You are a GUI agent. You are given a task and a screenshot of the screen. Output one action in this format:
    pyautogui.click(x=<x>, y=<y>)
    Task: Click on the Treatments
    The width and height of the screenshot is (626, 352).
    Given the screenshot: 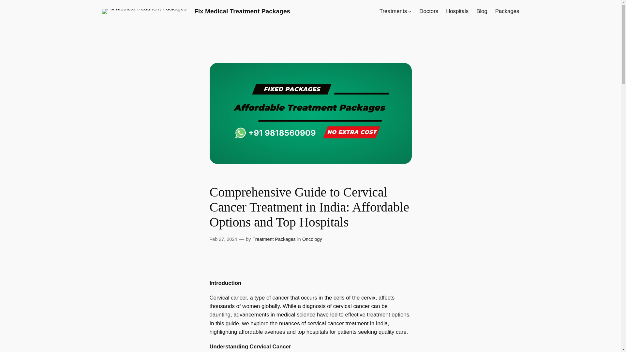 What is the action you would take?
    pyautogui.click(x=393, y=11)
    